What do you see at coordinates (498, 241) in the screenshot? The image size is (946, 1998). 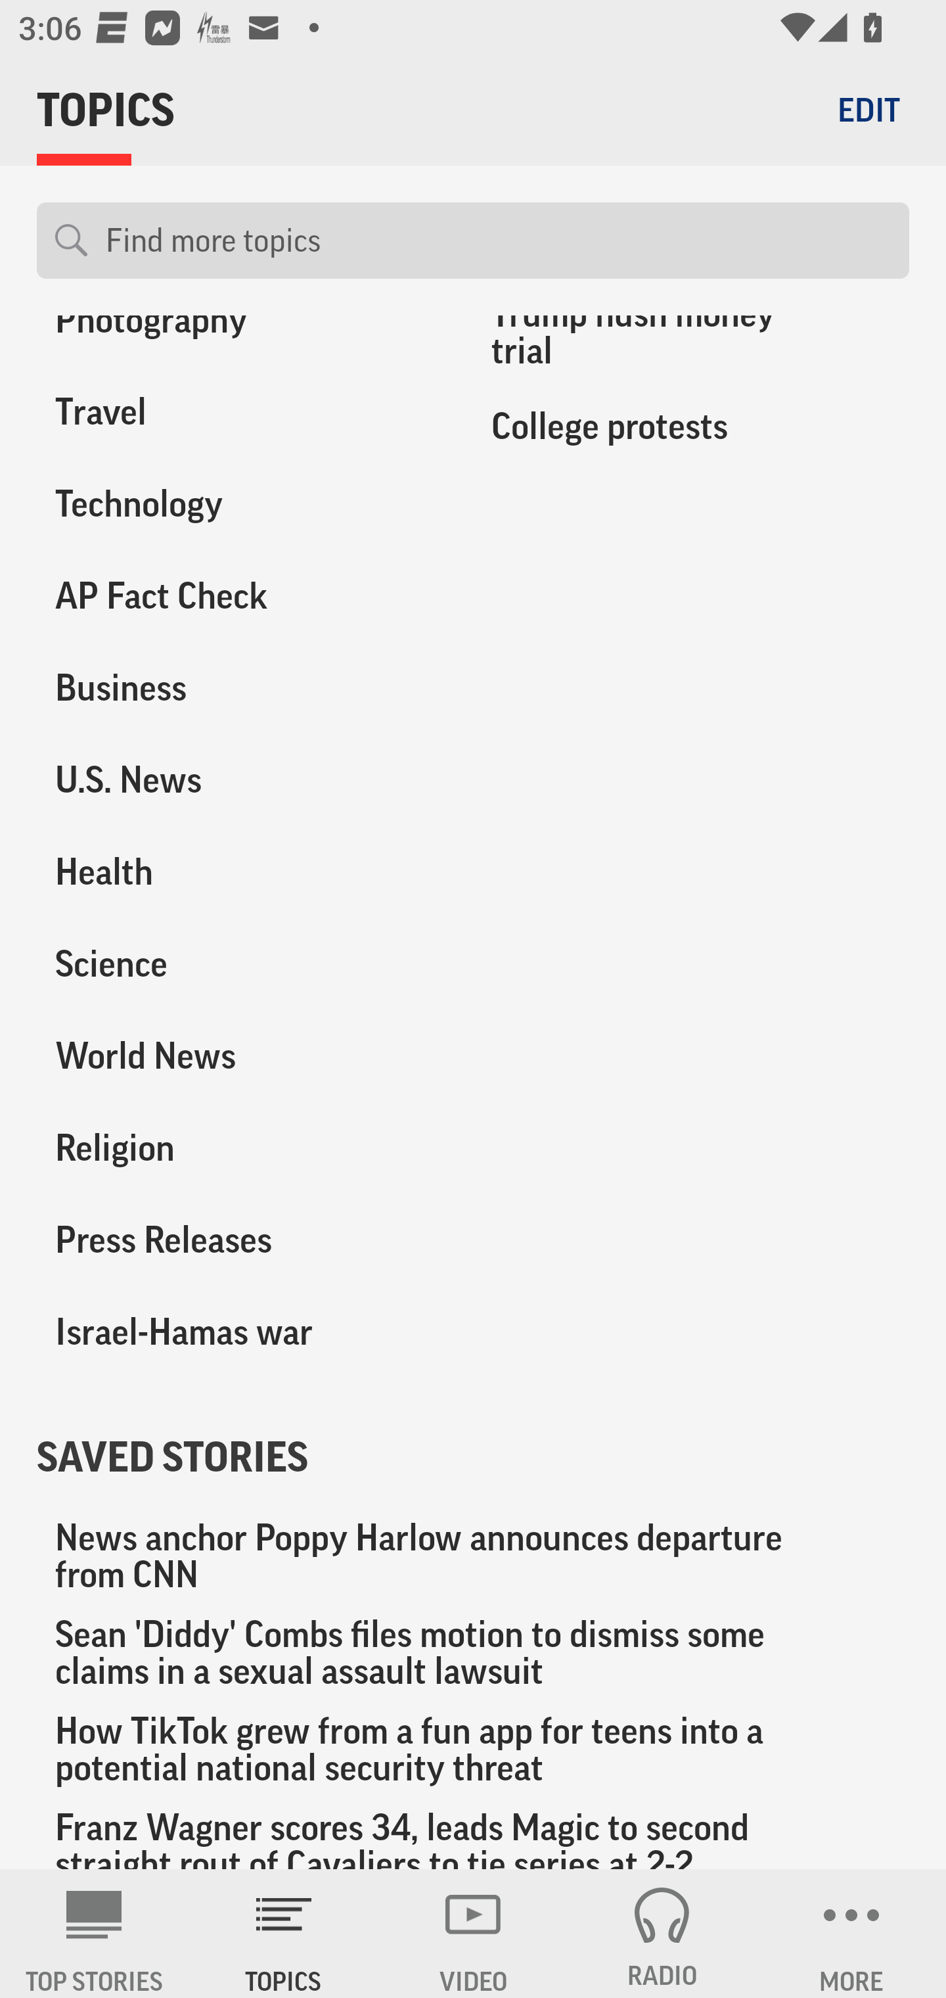 I see `Find more topics` at bounding box center [498, 241].